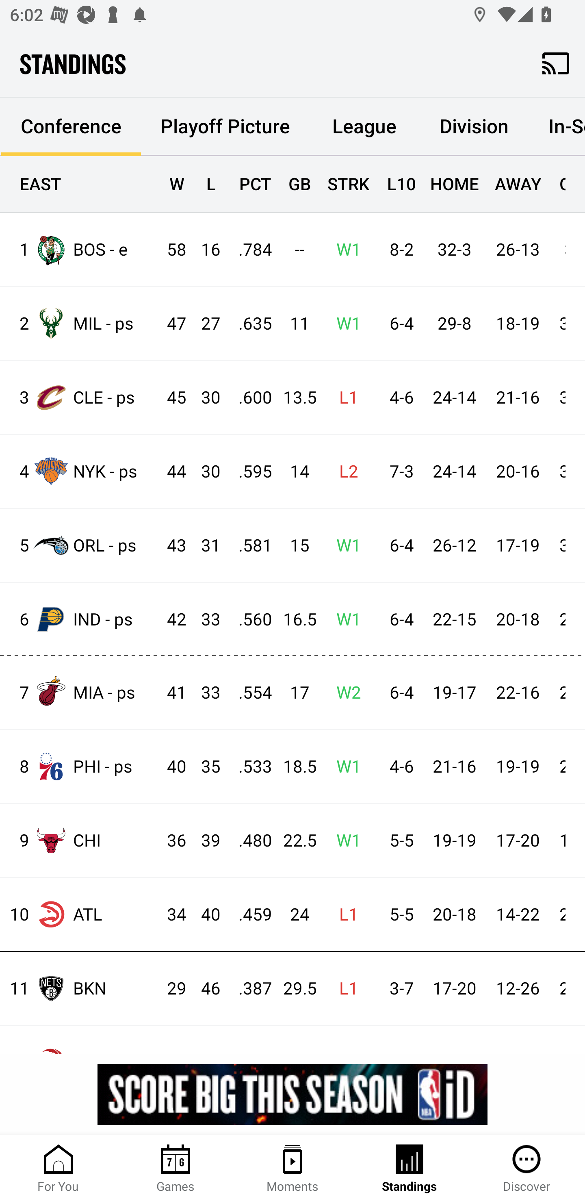  I want to click on 27, so click(204, 324).